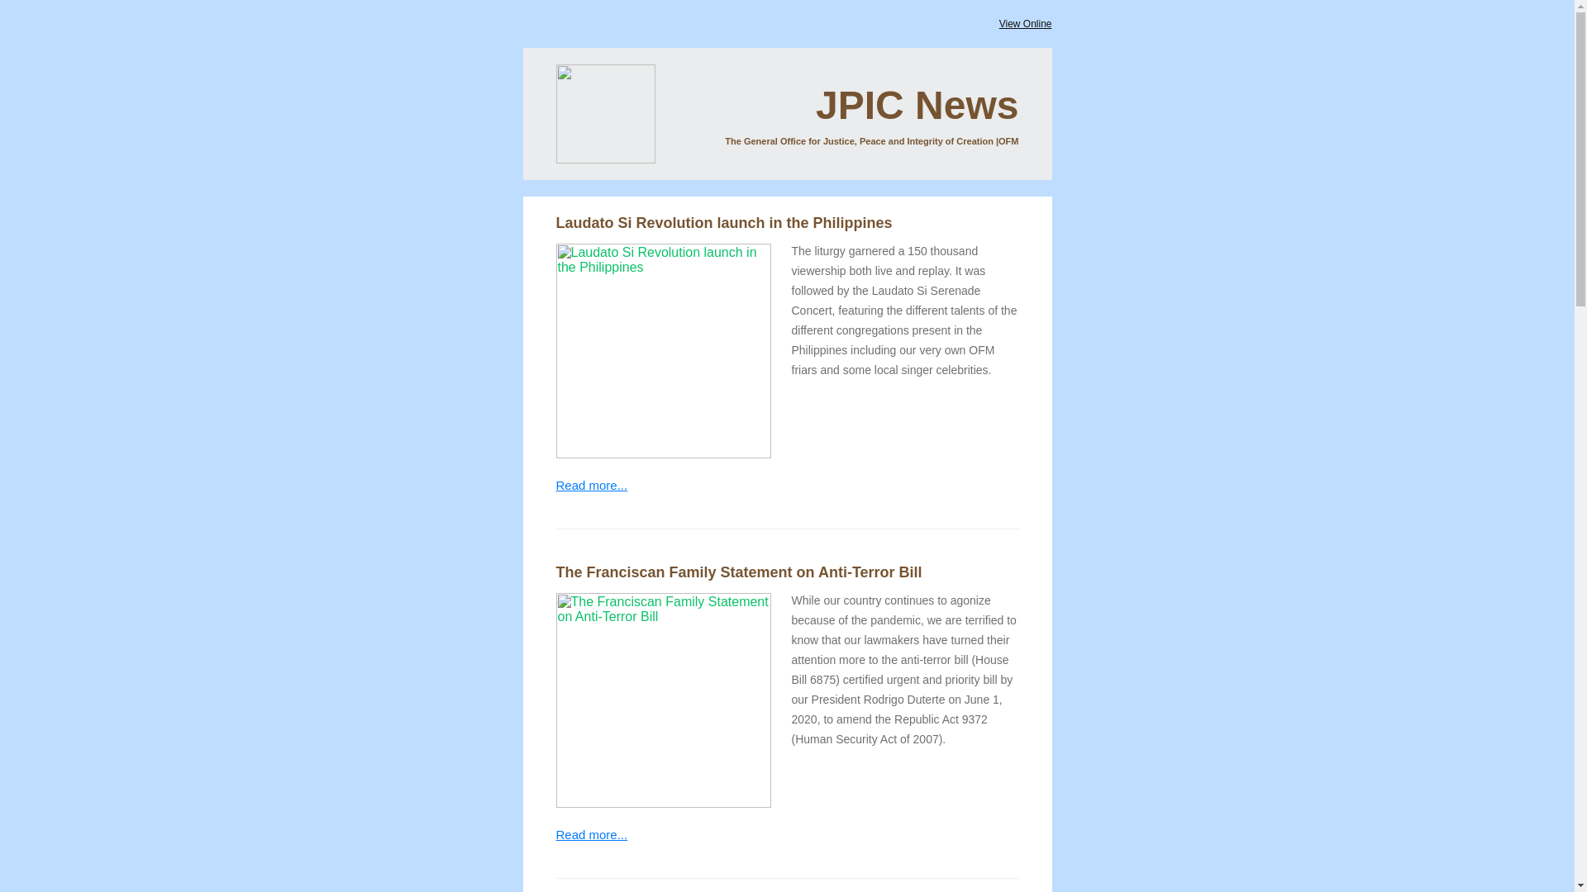  I want to click on The Franciscan Family Statement on Anti-Terror Bill, so click(739, 572).